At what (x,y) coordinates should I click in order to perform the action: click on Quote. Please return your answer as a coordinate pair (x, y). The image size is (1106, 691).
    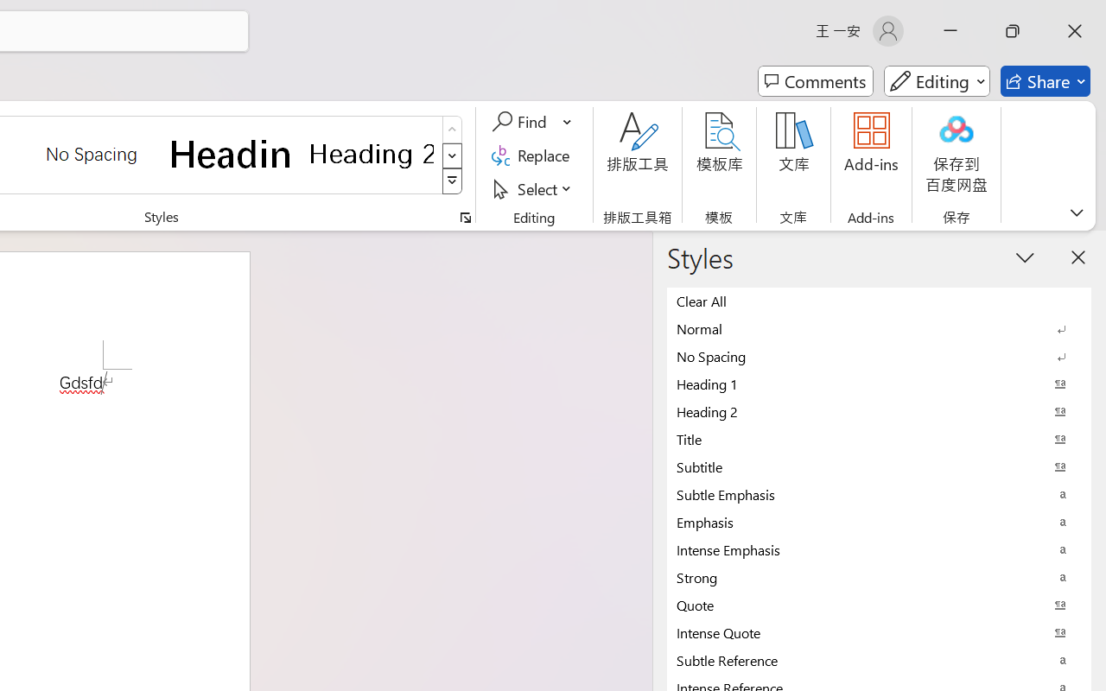
    Looking at the image, I should click on (879, 605).